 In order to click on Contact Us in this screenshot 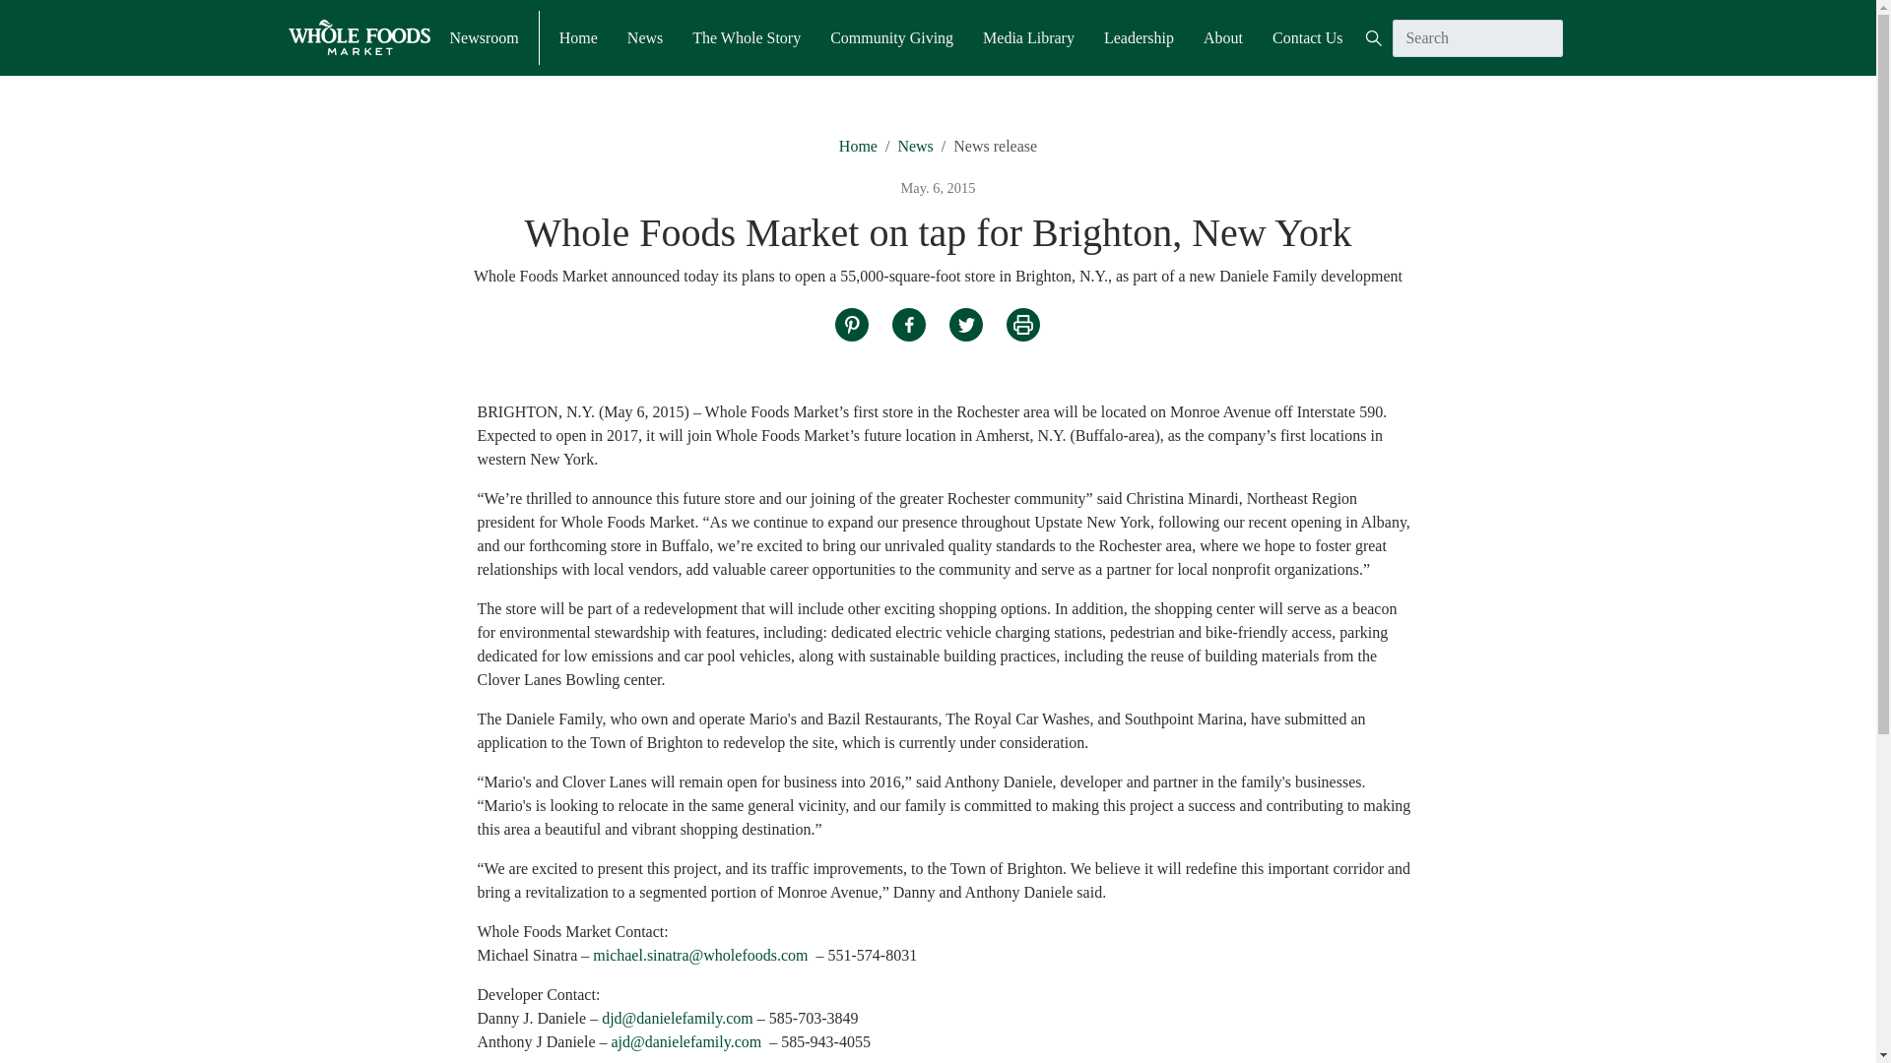, I will do `click(1308, 36)`.